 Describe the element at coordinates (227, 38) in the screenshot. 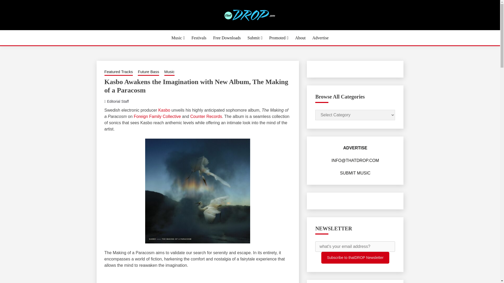

I see `Free Downloads` at that location.